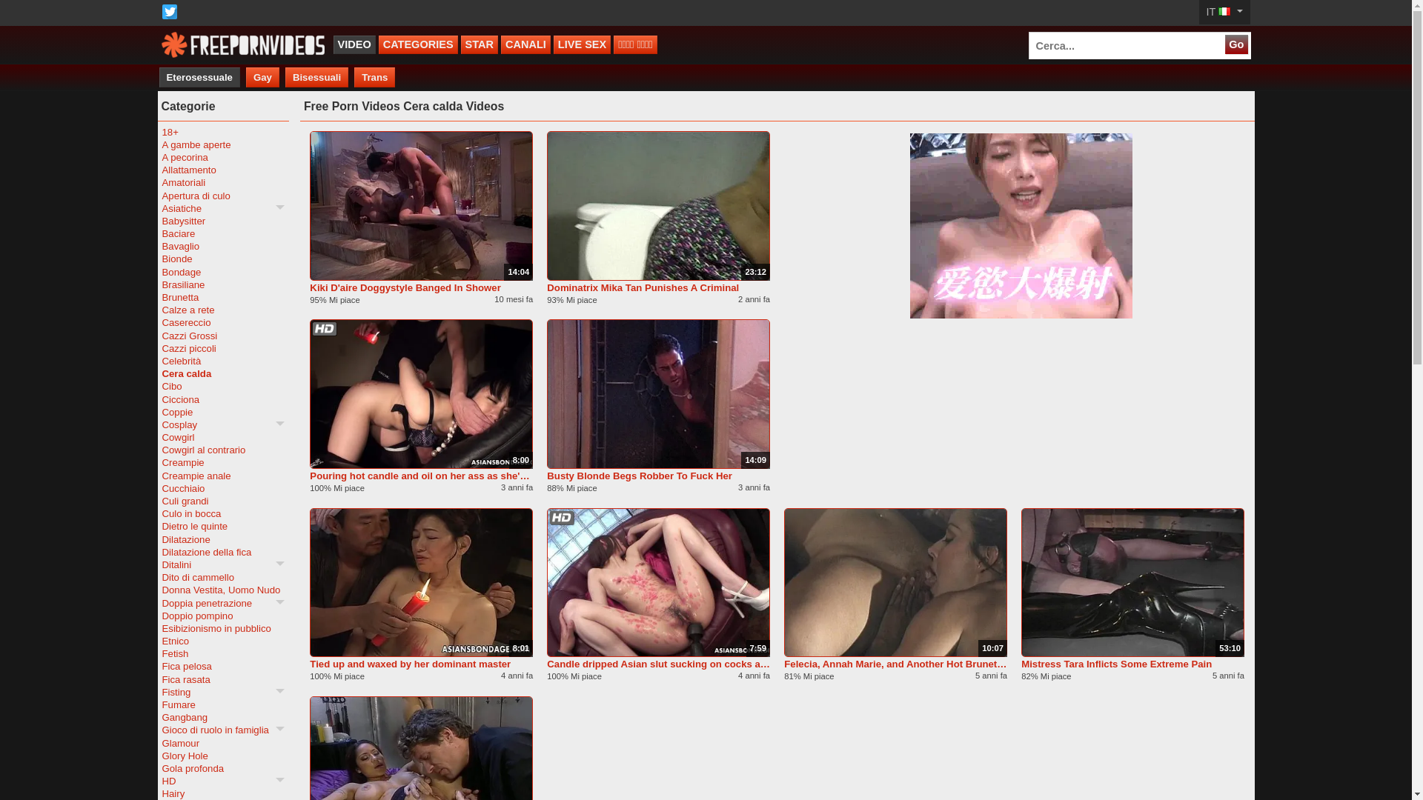 The height and width of the screenshot is (800, 1423). Describe the element at coordinates (223, 756) in the screenshot. I see `Glory Hole` at that location.